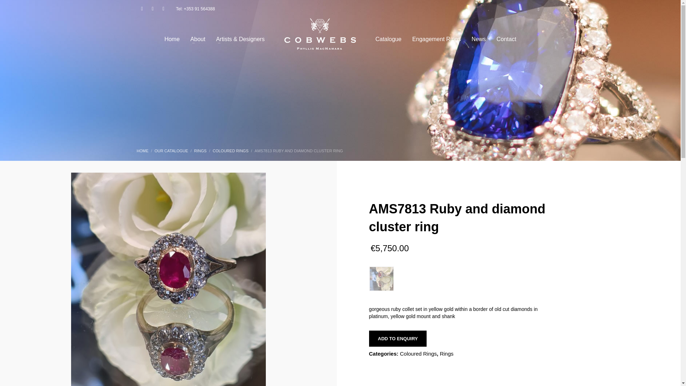  What do you see at coordinates (200, 150) in the screenshot?
I see `RINGS` at bounding box center [200, 150].